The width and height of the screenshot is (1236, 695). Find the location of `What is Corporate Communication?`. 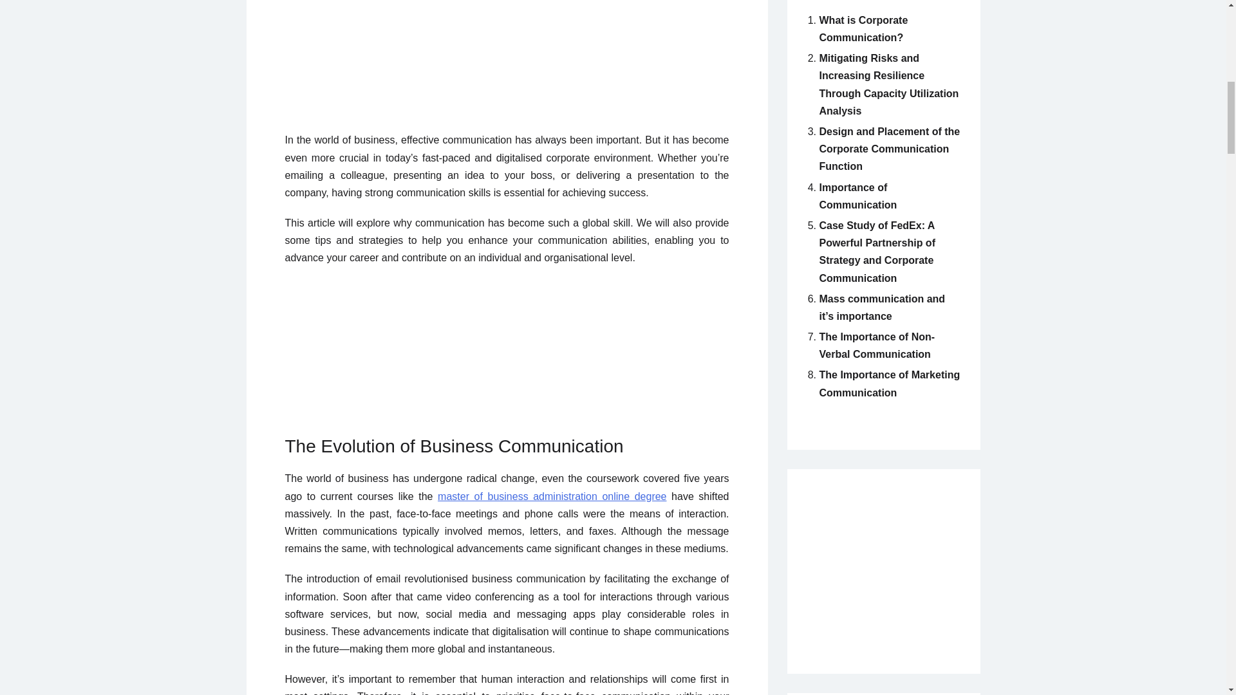

What is Corporate Communication? is located at coordinates (863, 28).